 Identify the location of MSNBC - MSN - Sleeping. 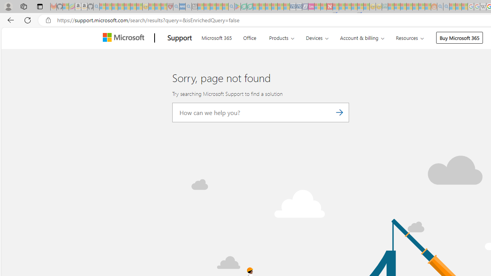
(391, 7).